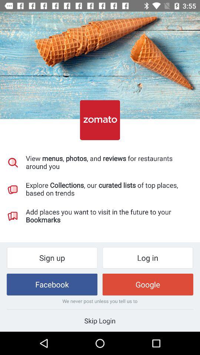 The width and height of the screenshot is (200, 355). Describe the element at coordinates (147, 284) in the screenshot. I see `tap icon above we never post item` at that location.